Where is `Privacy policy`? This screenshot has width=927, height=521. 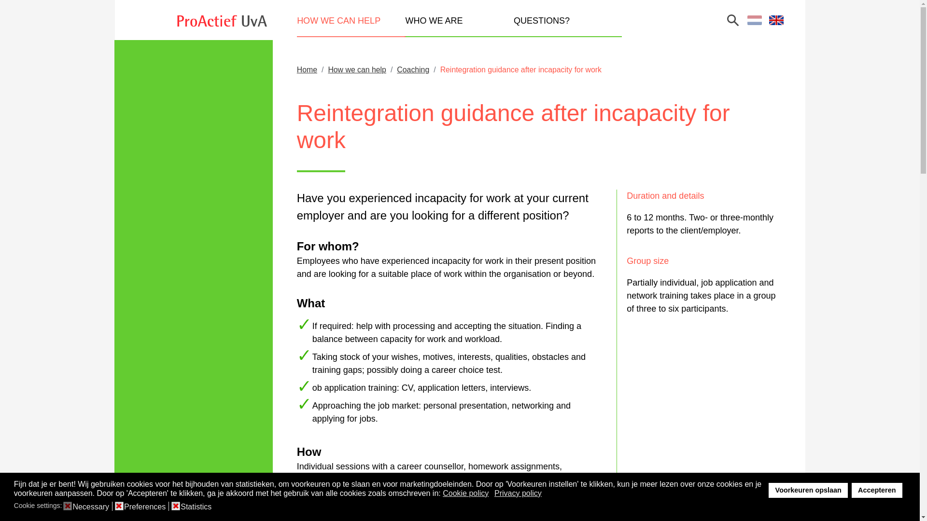 Privacy policy is located at coordinates (519, 493).